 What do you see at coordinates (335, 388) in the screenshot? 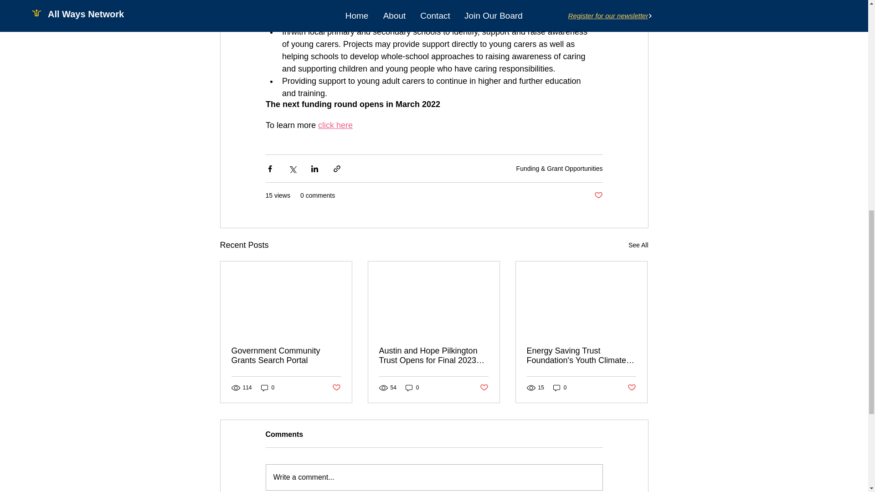
I see `Post not marked as liked` at bounding box center [335, 388].